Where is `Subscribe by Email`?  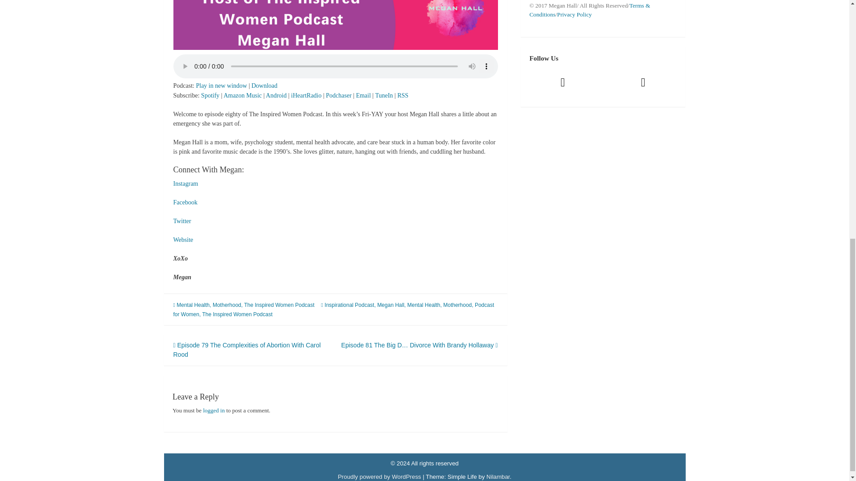
Subscribe by Email is located at coordinates (363, 95).